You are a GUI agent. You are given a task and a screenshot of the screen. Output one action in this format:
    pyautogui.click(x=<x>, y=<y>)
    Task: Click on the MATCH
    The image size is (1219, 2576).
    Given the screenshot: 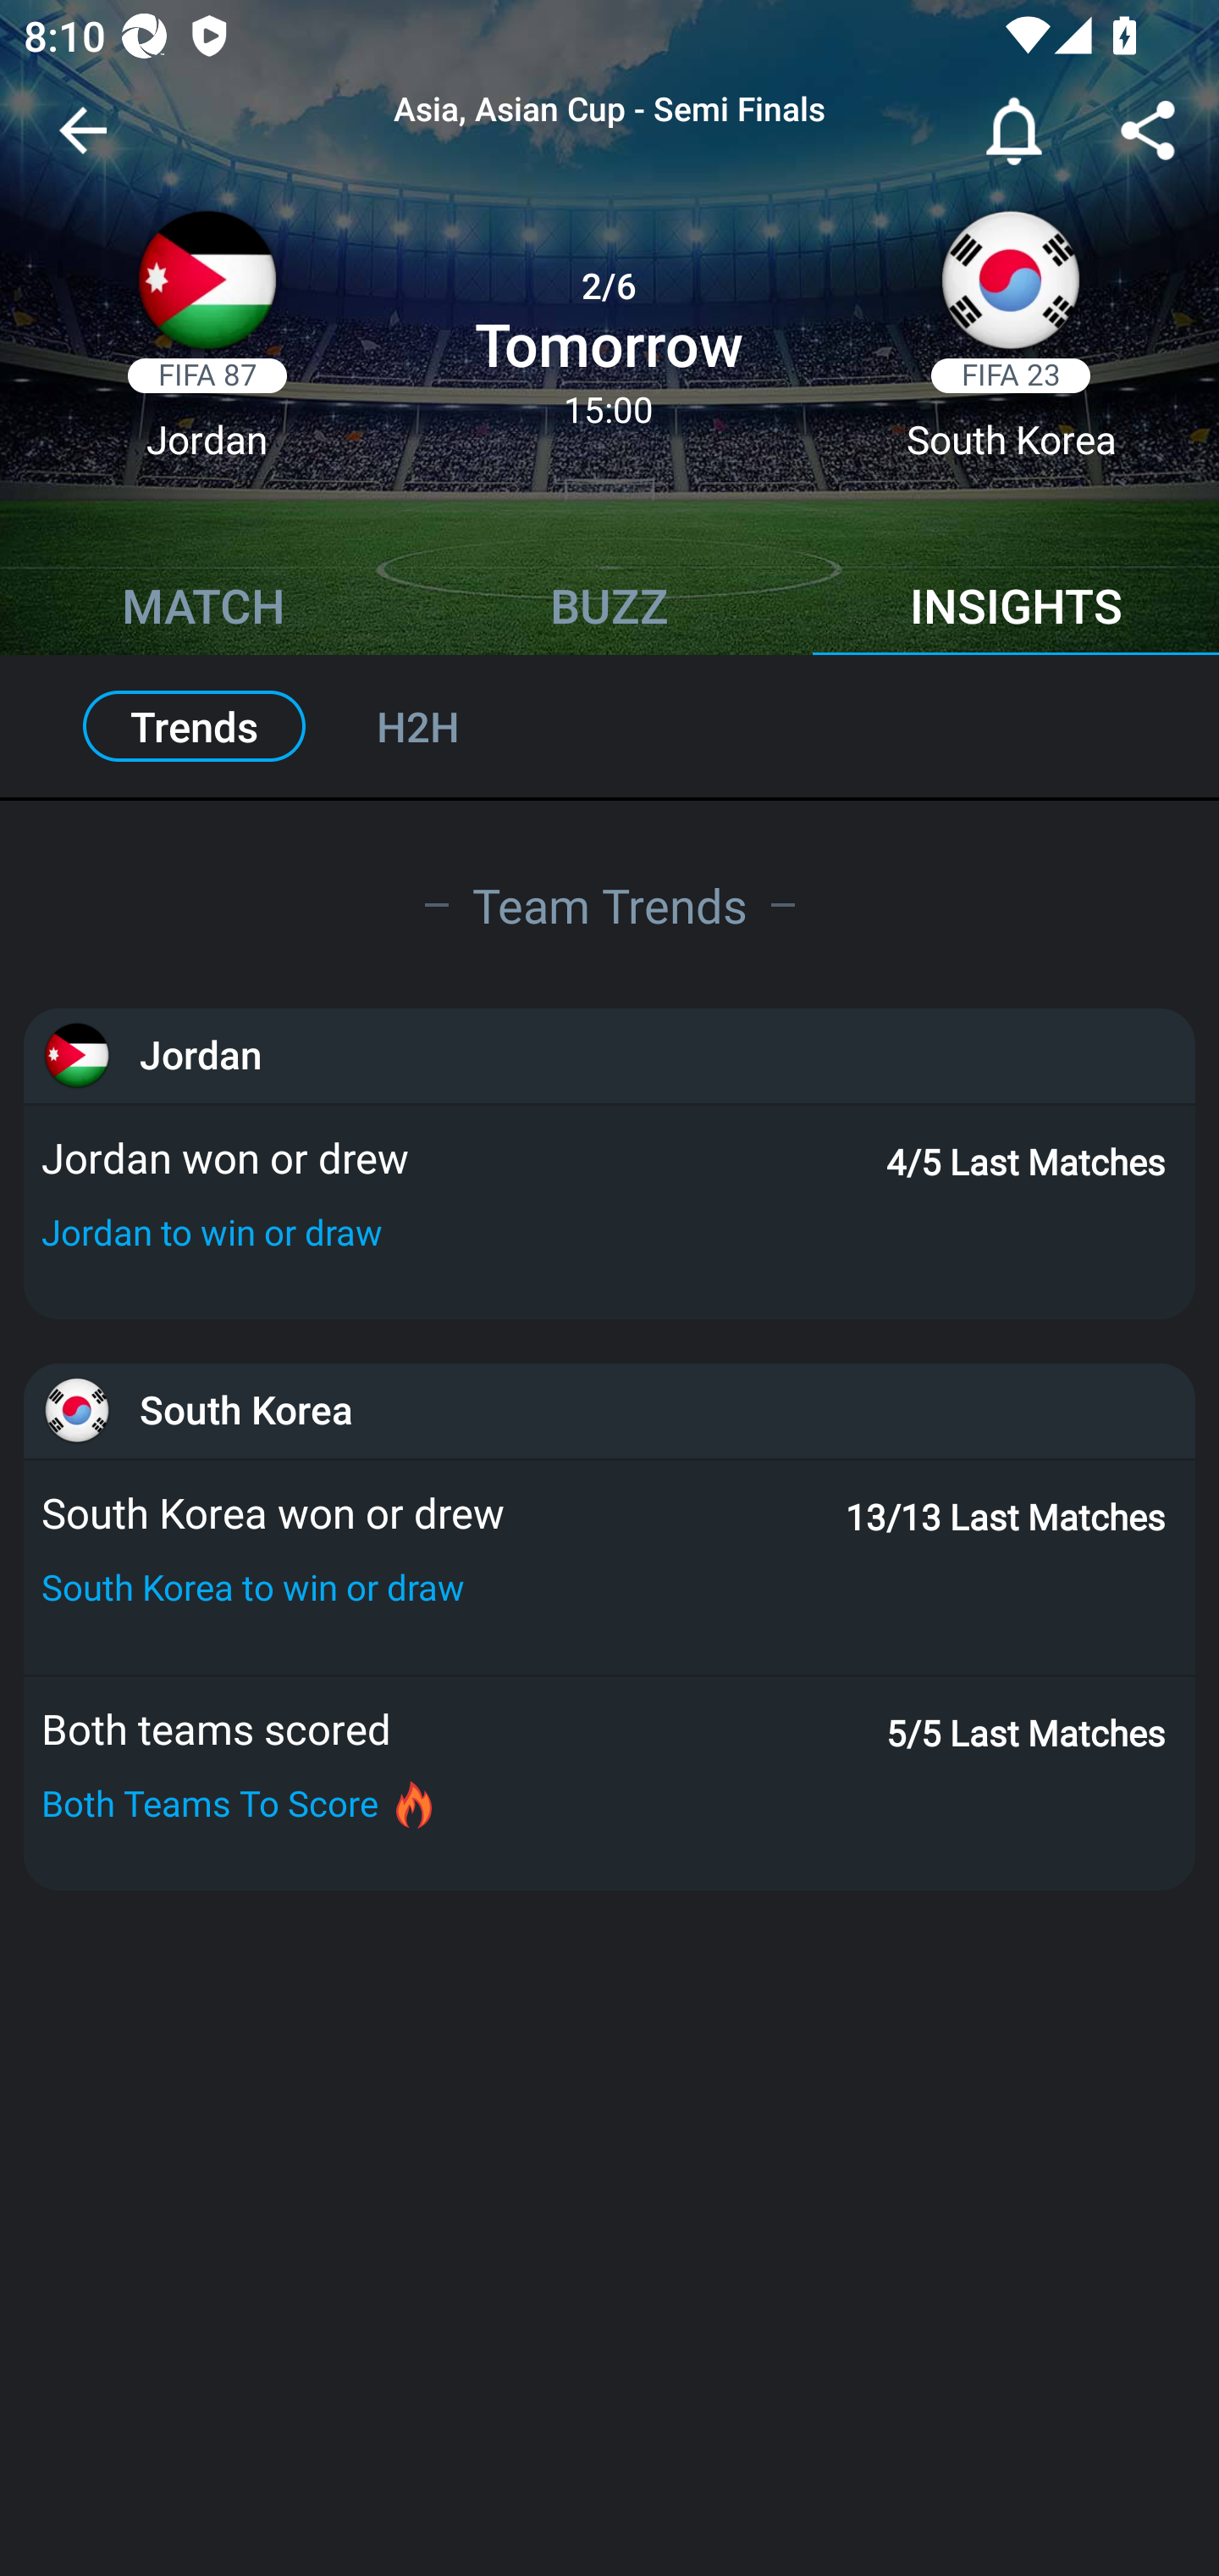 What is the action you would take?
    pyautogui.click(x=203, y=610)
    